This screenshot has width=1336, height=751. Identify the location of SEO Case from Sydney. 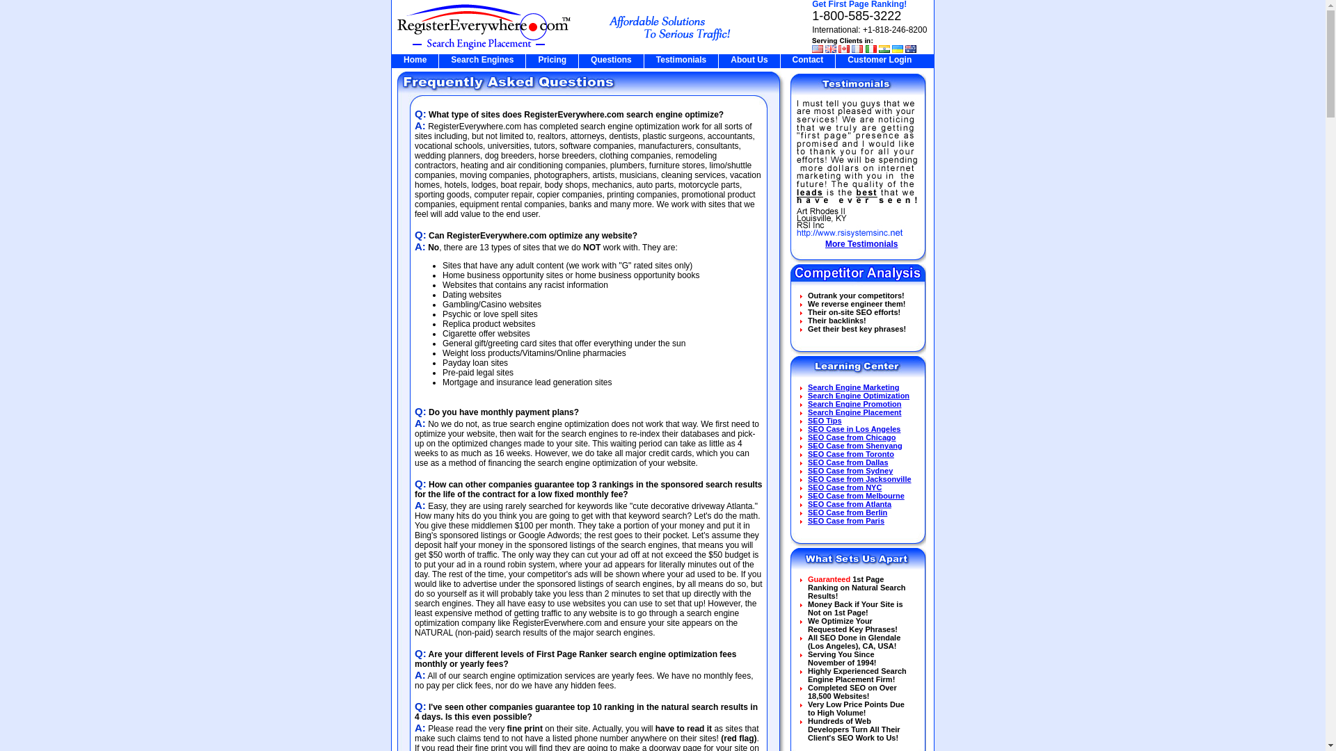
(850, 470).